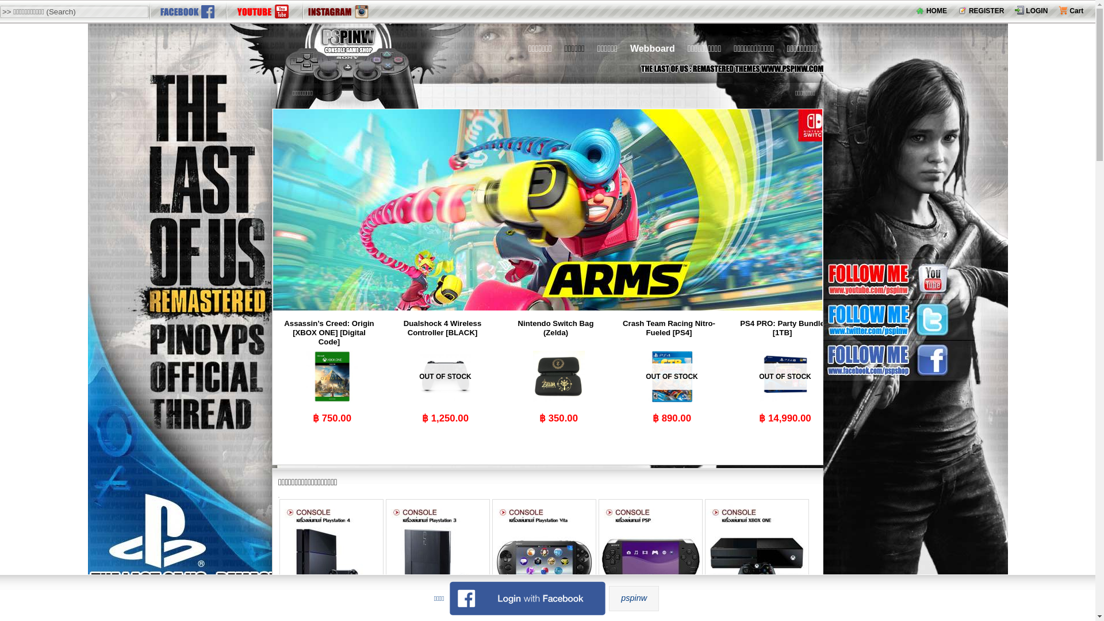 The width and height of the screenshot is (1104, 621). Describe the element at coordinates (332, 435) in the screenshot. I see `Add to Cart` at that location.